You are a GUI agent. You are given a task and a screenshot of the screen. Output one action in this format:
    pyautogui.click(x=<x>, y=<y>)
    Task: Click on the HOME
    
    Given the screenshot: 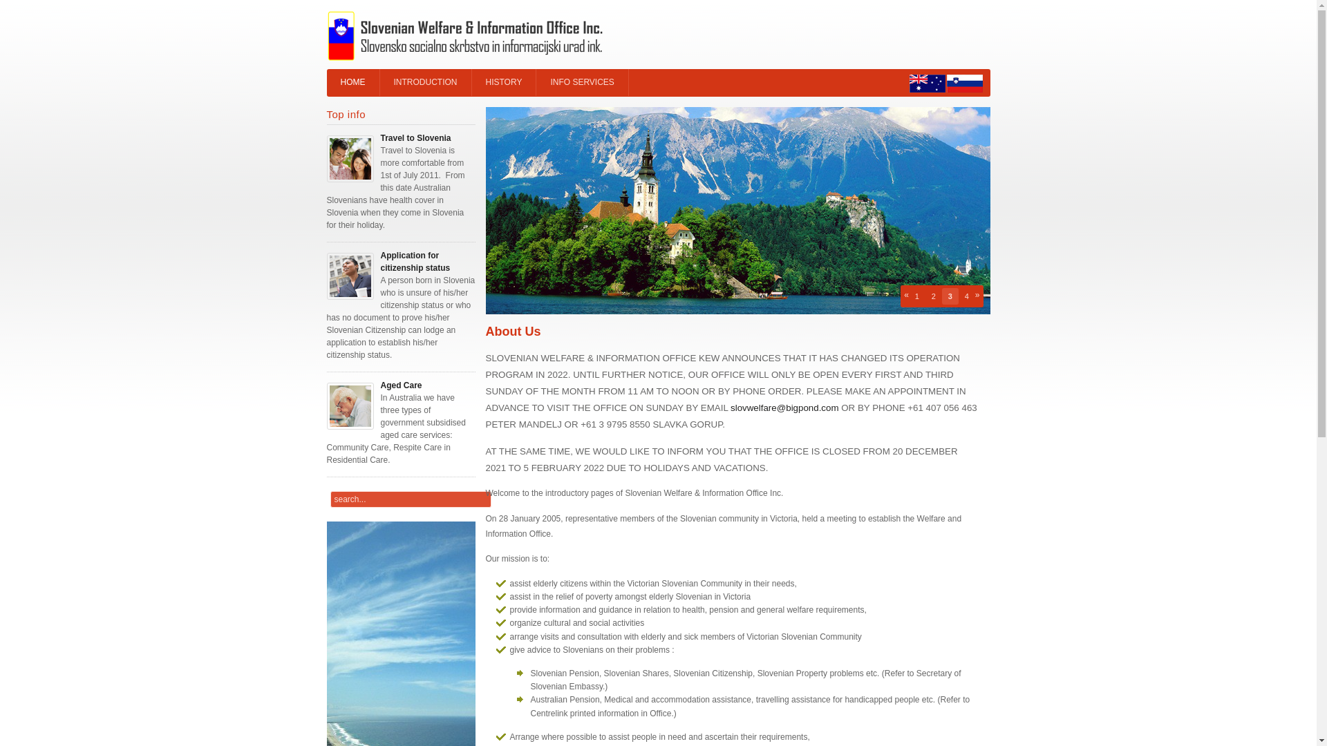 What is the action you would take?
    pyautogui.click(x=352, y=83)
    